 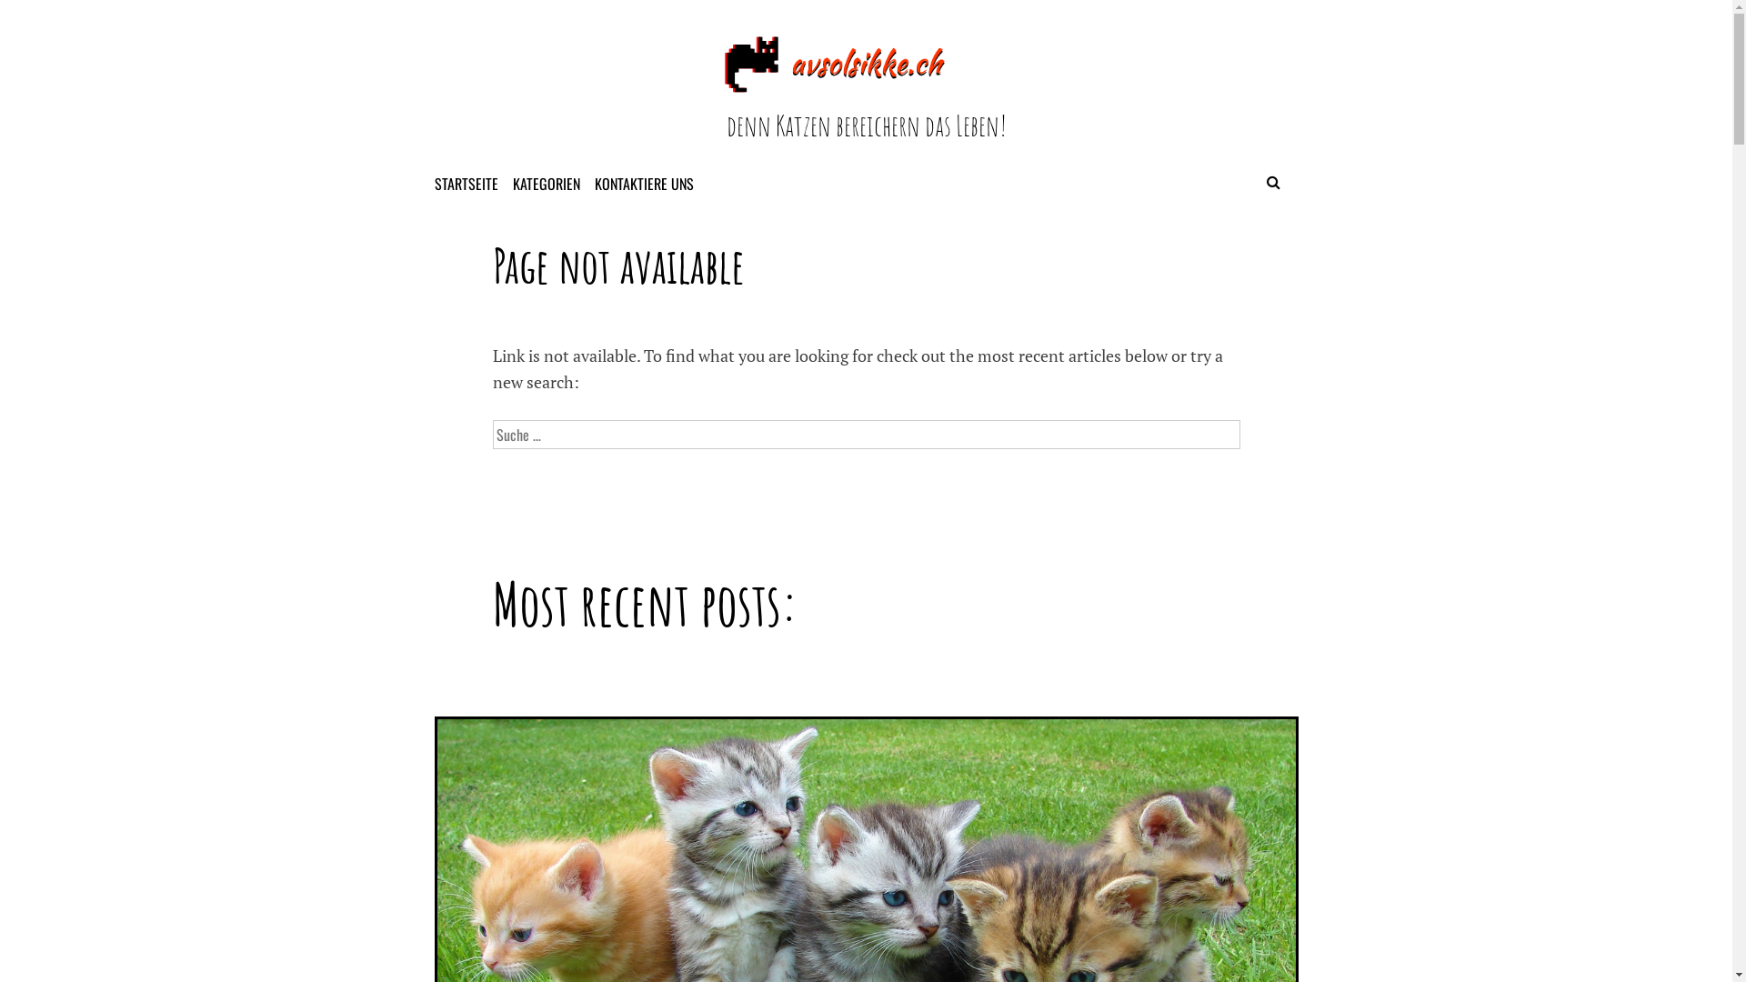 What do you see at coordinates (553, 184) in the screenshot?
I see `KATEGORIEN` at bounding box center [553, 184].